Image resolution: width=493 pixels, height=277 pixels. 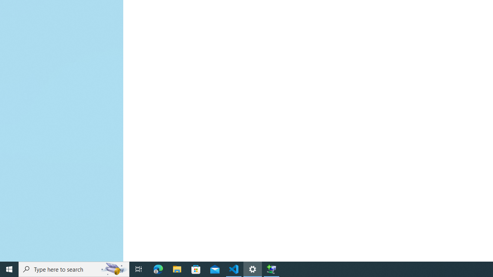 I want to click on Type here to search, so click(x=74, y=269).